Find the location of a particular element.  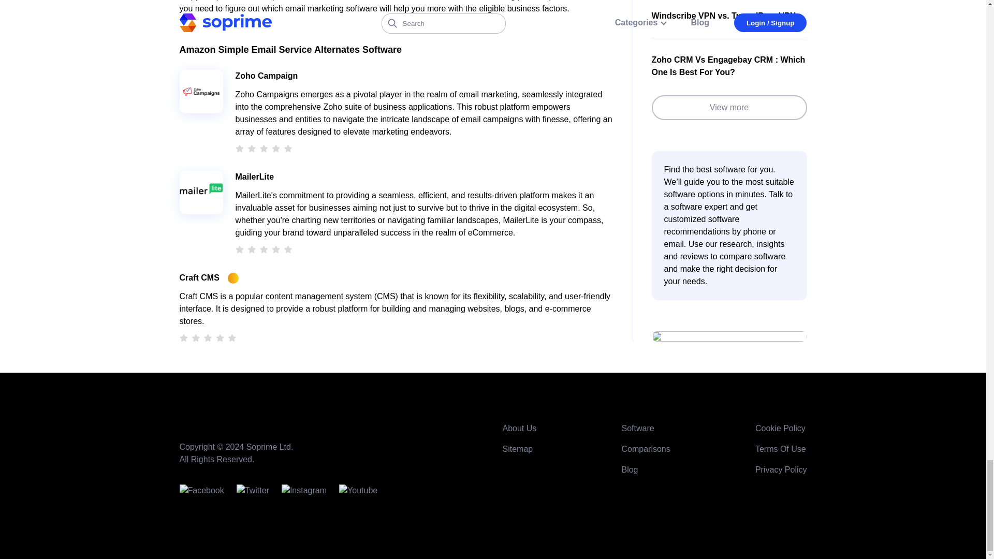

MailerLite is located at coordinates (254, 177).